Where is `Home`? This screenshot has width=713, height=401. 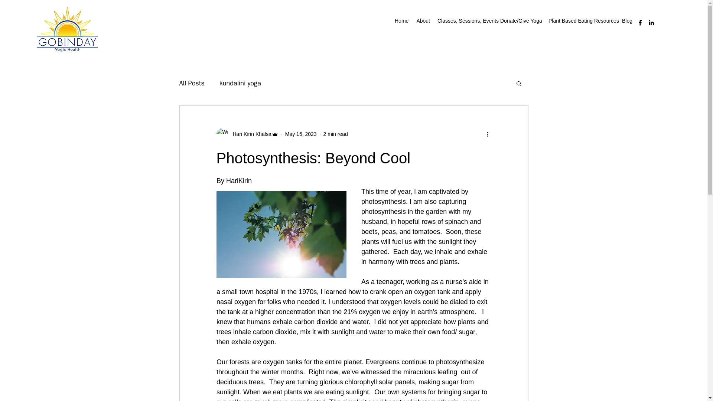 Home is located at coordinates (401, 21).